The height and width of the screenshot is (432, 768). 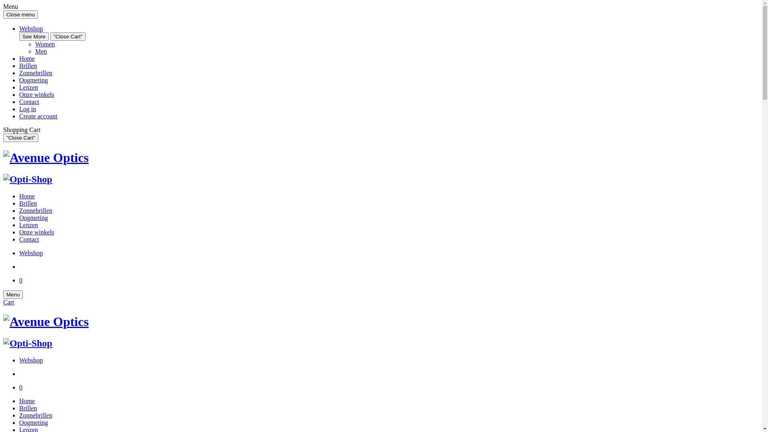 What do you see at coordinates (34, 218) in the screenshot?
I see `Oogmeting` at bounding box center [34, 218].